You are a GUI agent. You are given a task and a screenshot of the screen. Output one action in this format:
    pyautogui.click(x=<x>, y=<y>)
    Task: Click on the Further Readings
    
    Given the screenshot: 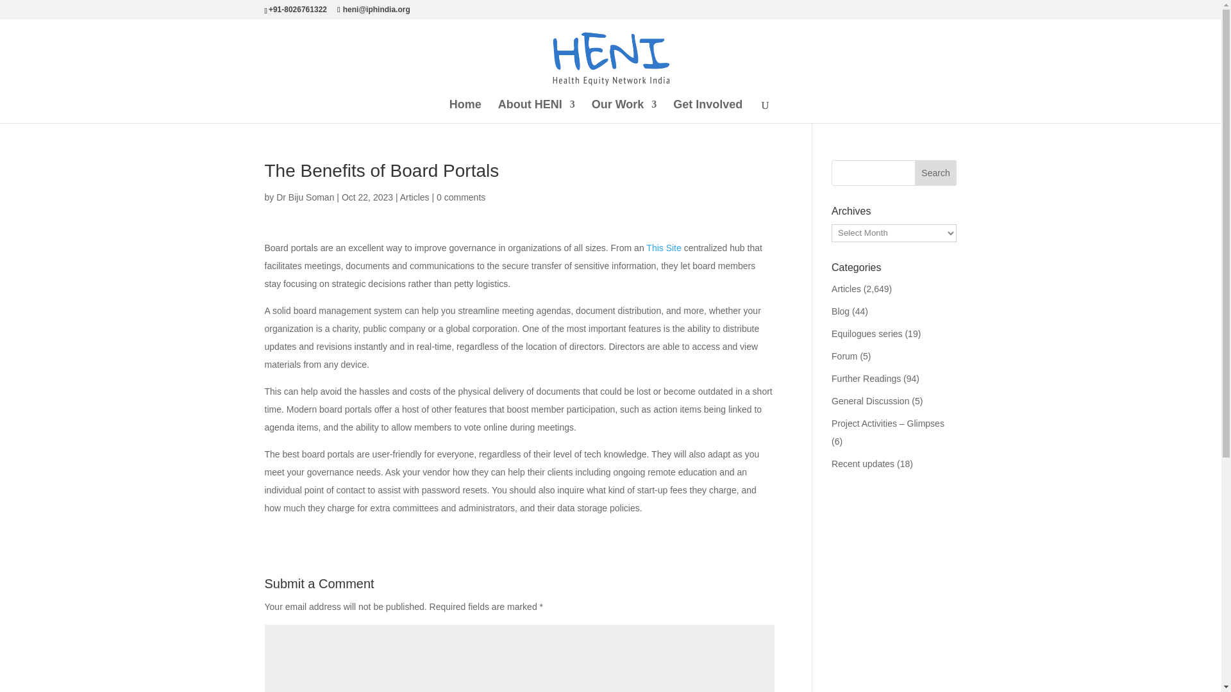 What is the action you would take?
    pyautogui.click(x=866, y=379)
    